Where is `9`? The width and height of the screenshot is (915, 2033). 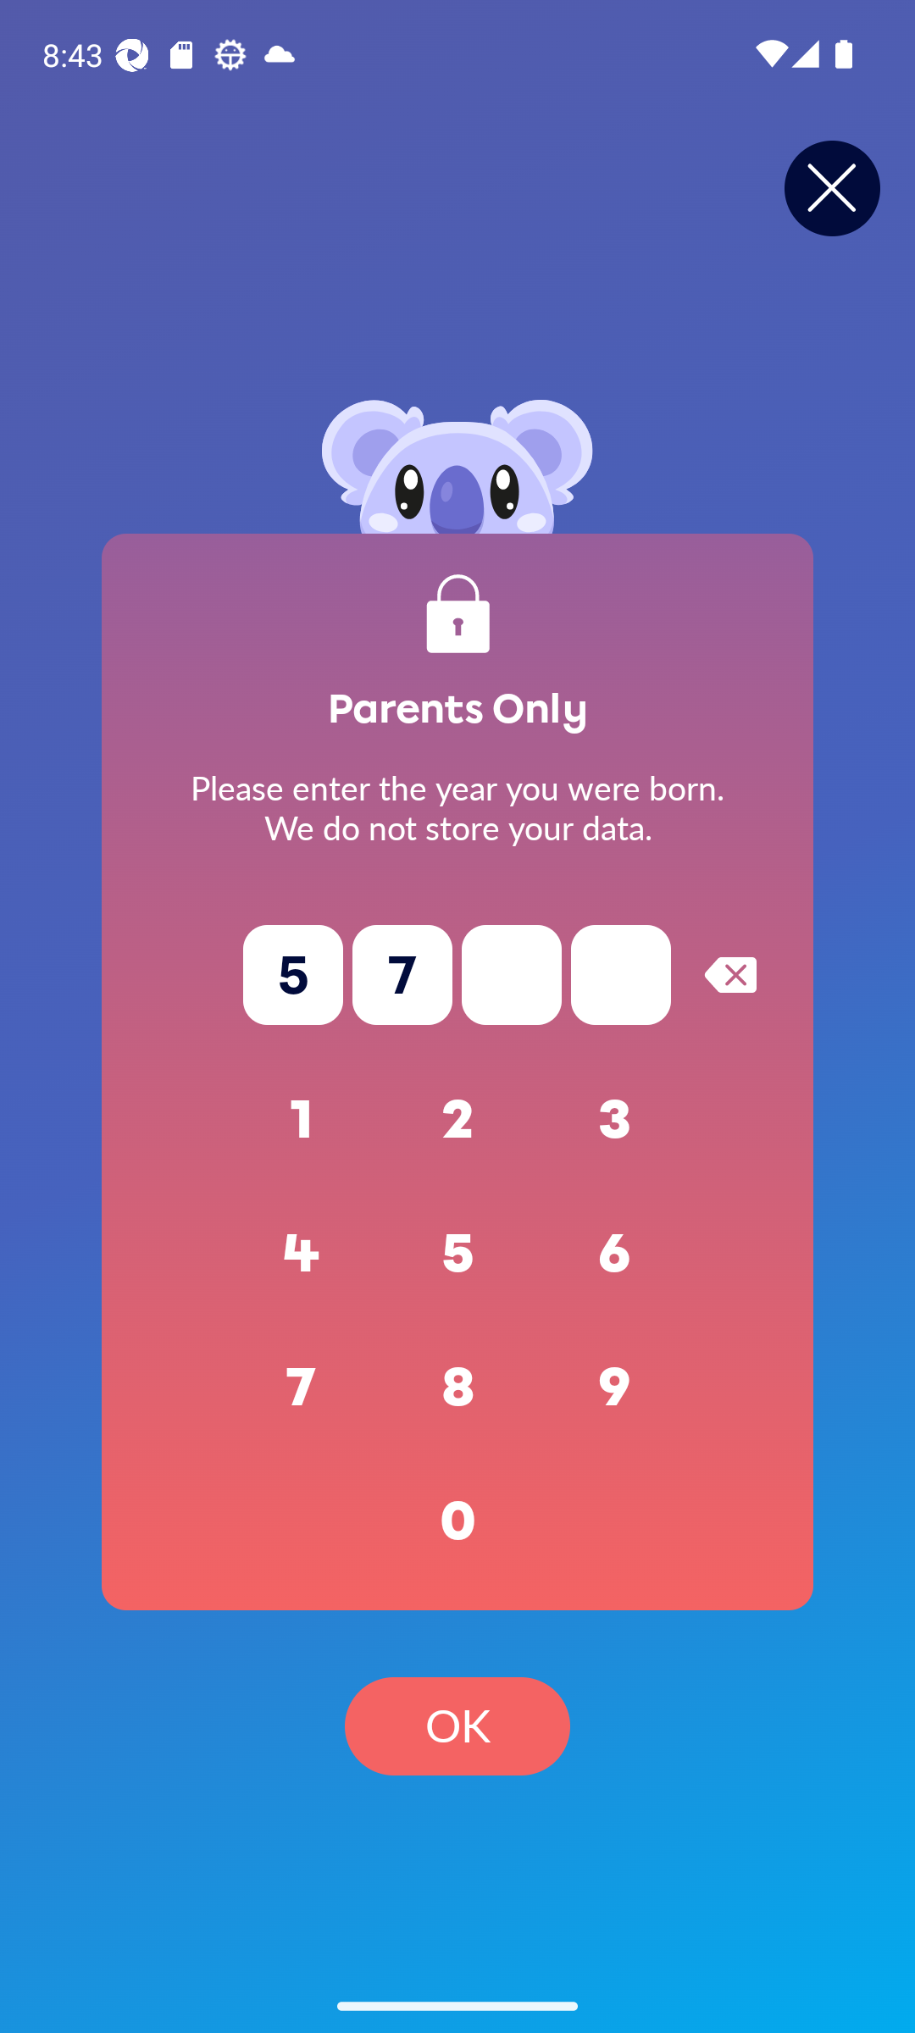 9 is located at coordinates (615, 1388).